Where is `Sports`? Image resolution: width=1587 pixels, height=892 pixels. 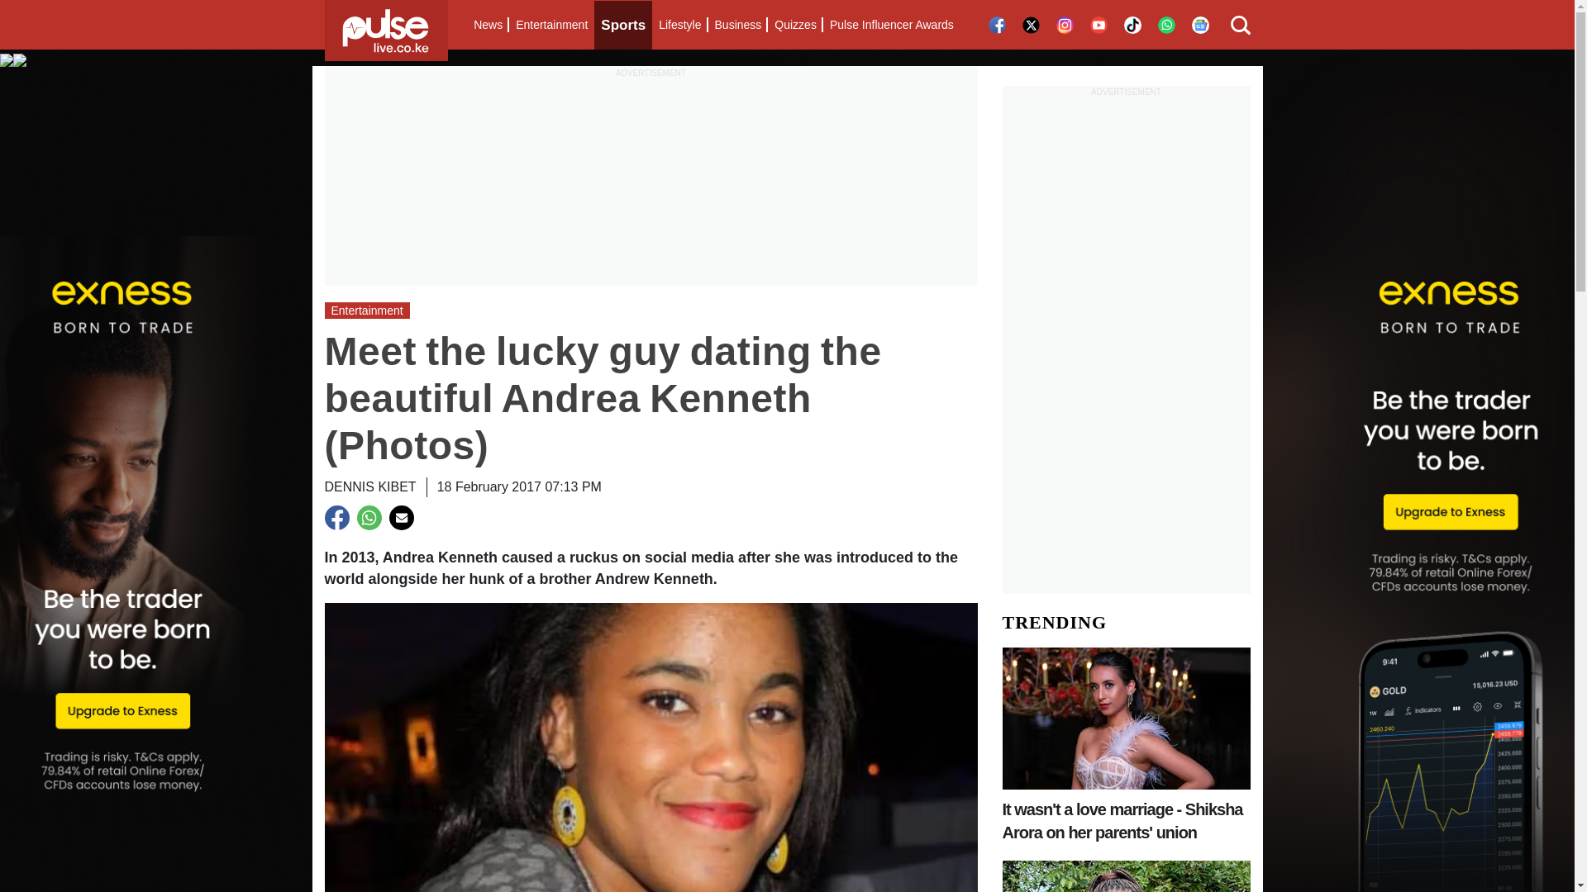
Sports is located at coordinates (623, 25).